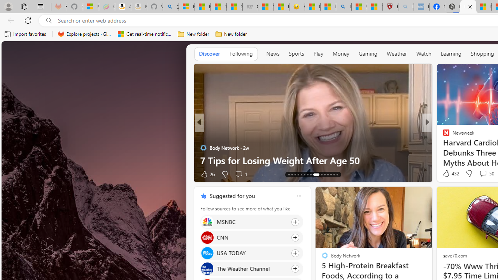  I want to click on Bored Panda, so click(443, 148).